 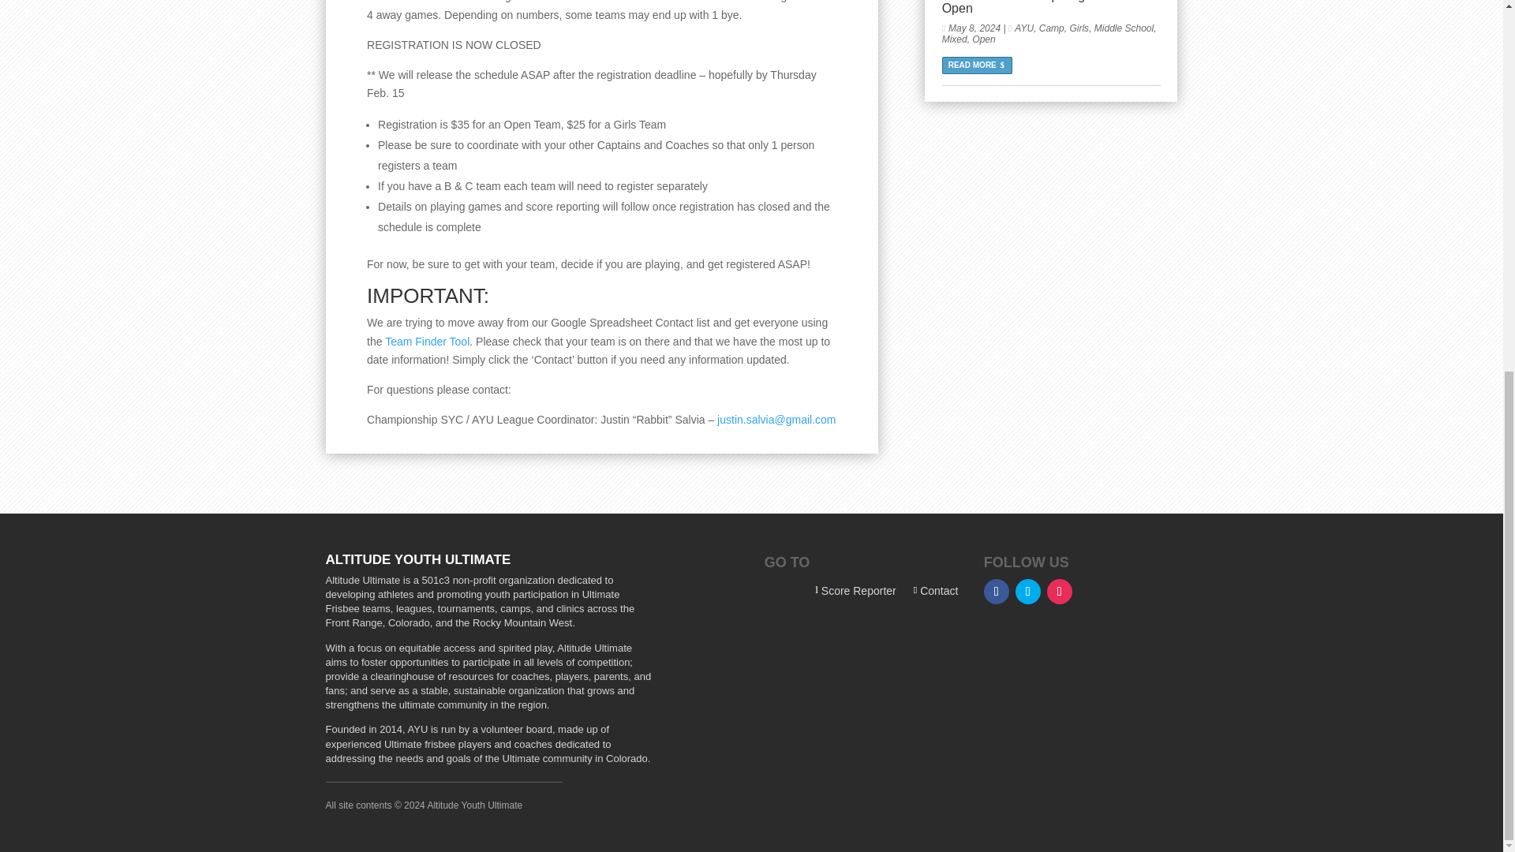 What do you see at coordinates (996, 592) in the screenshot?
I see `Follow on Facebook` at bounding box center [996, 592].